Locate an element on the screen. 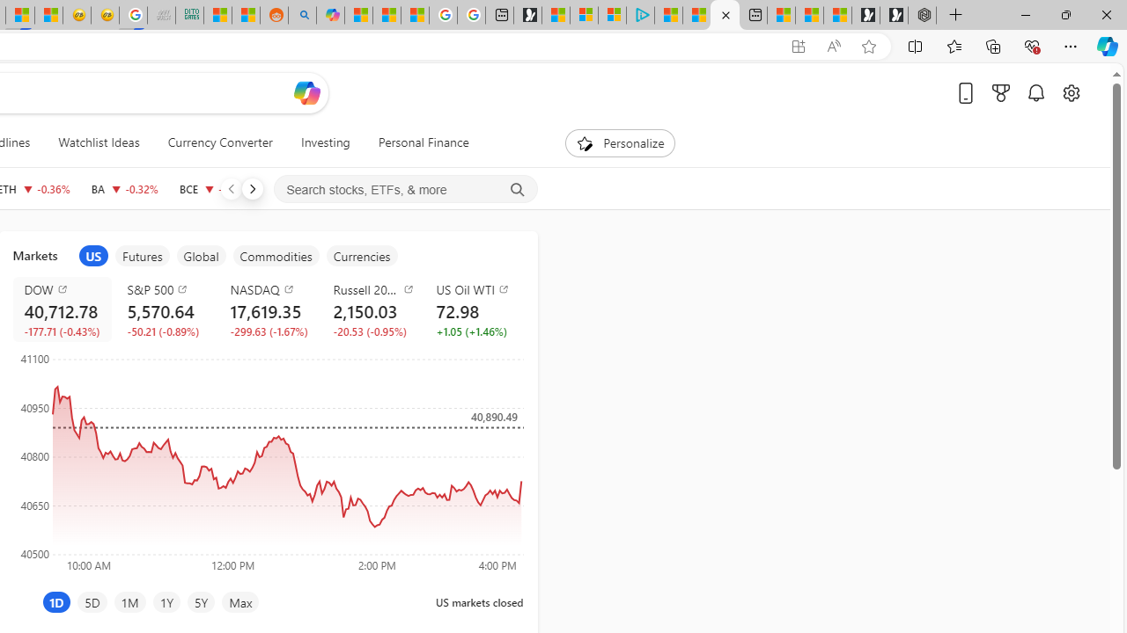 The width and height of the screenshot is (1127, 633). Microsoft rewards is located at coordinates (1001, 92).